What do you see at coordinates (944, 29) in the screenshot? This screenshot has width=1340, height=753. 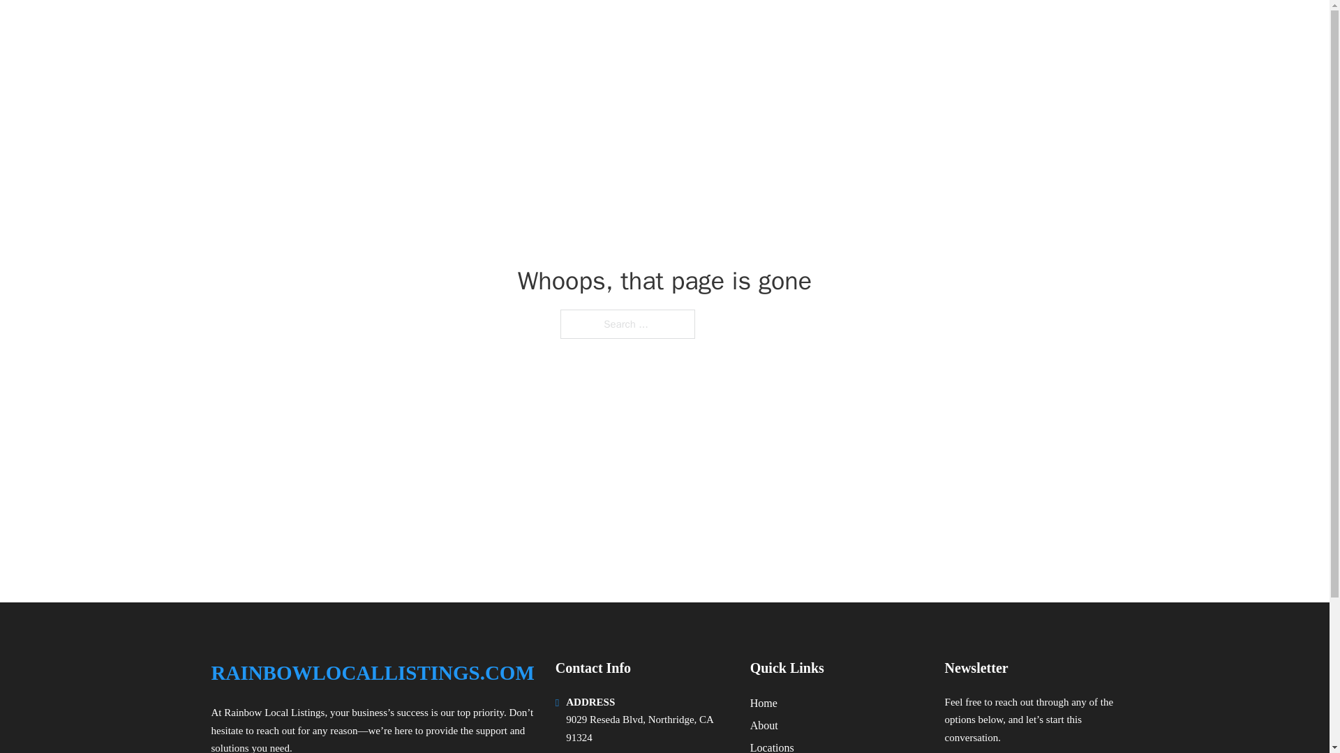 I see `HOME` at bounding box center [944, 29].